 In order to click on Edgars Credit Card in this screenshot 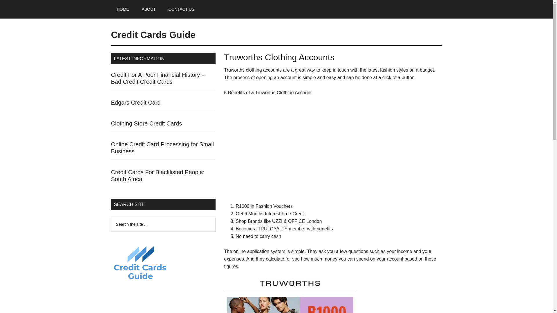, I will do `click(135, 103)`.